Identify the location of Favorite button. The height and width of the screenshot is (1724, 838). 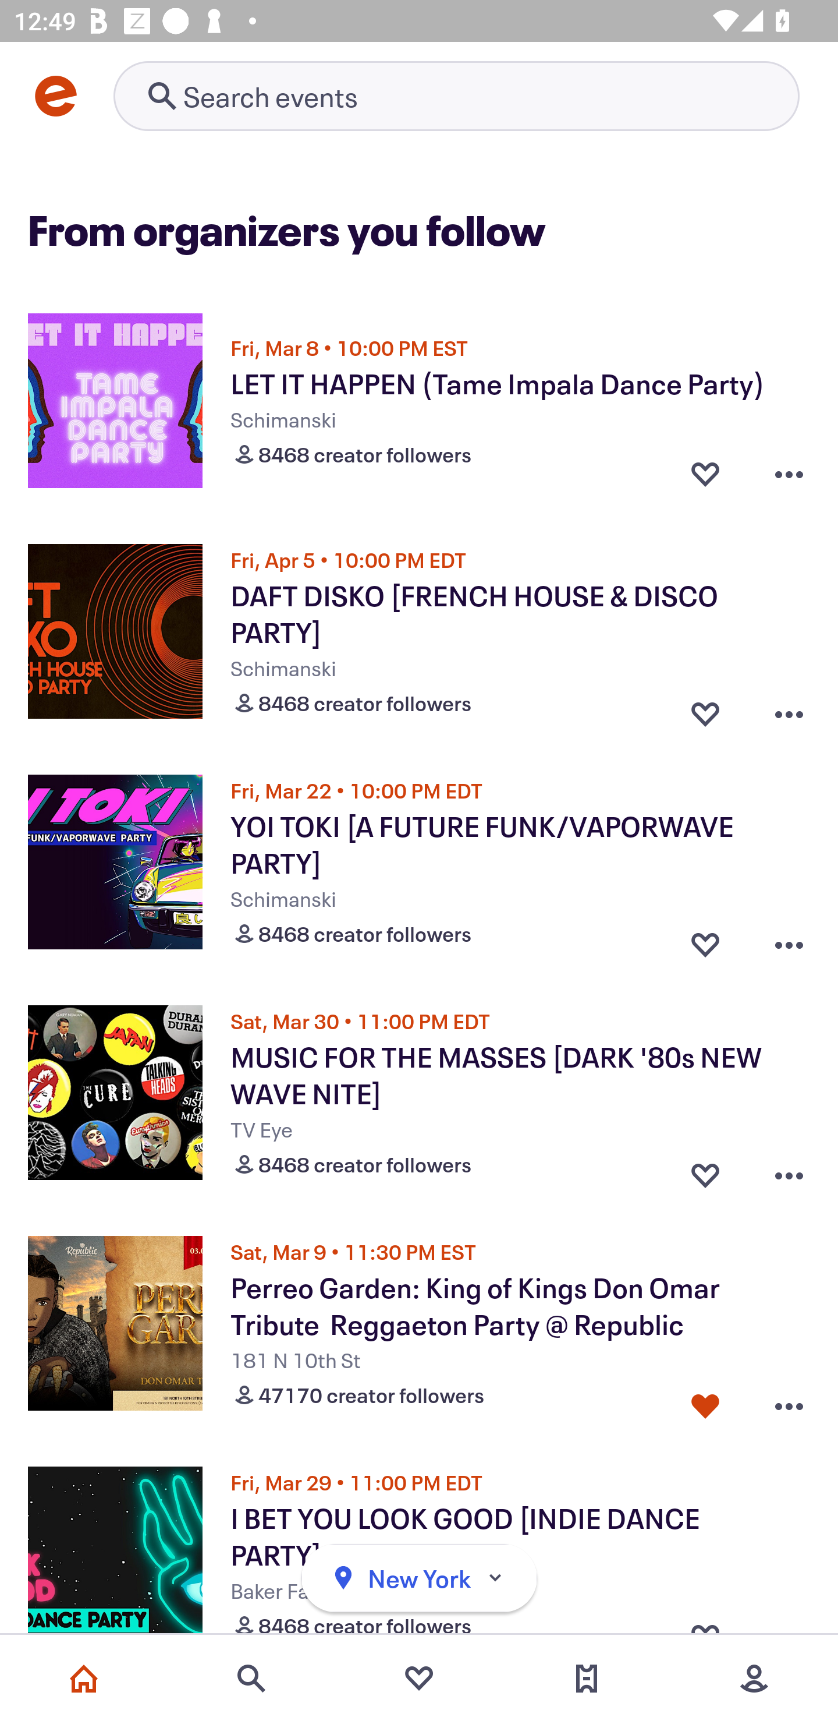
(705, 709).